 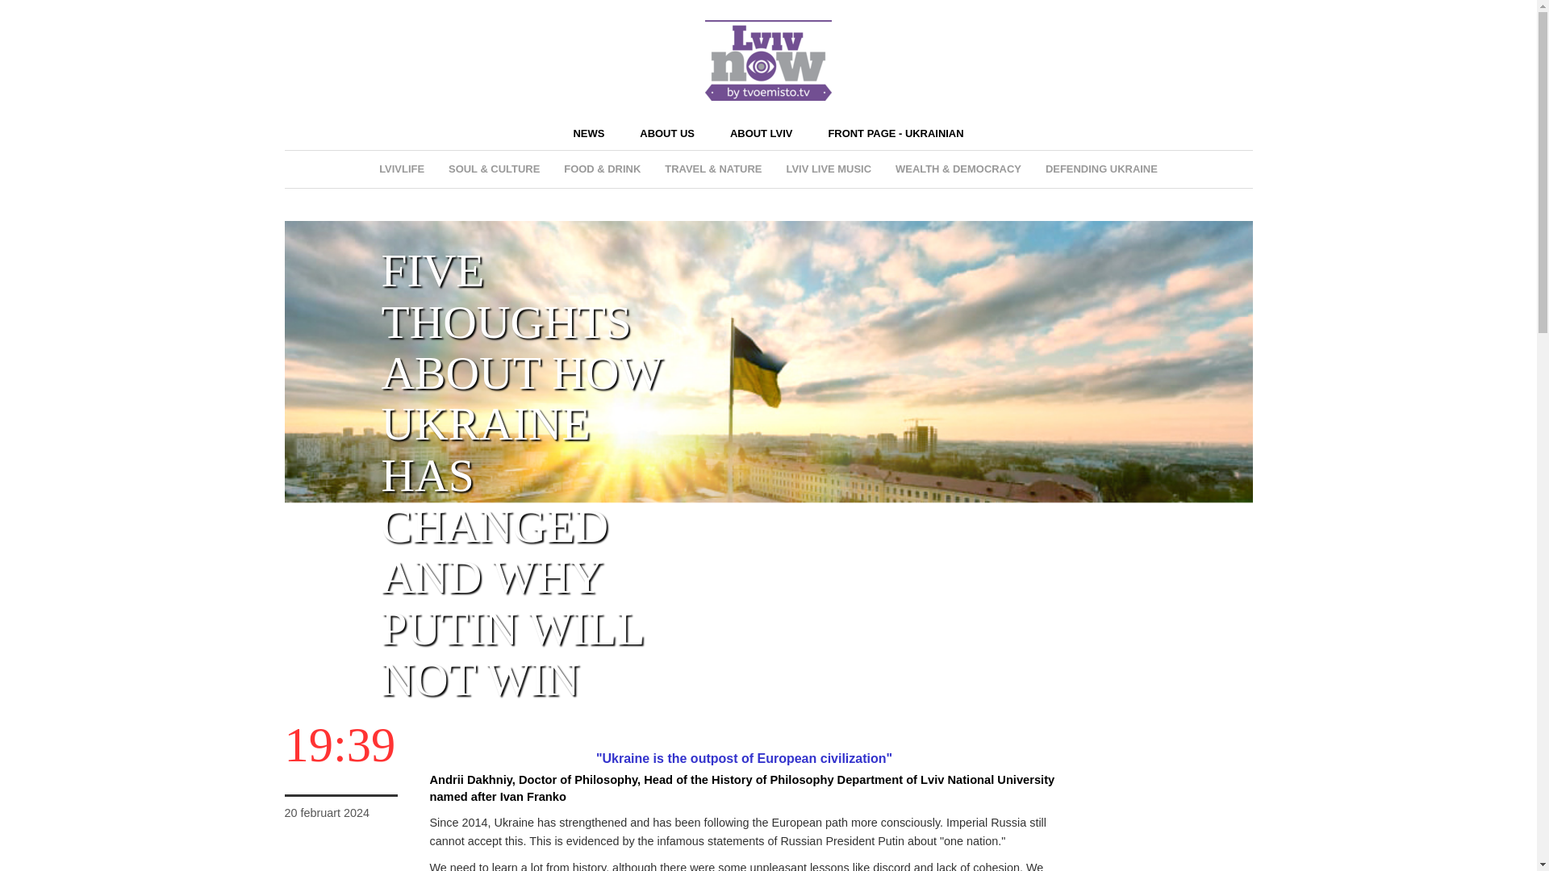 What do you see at coordinates (760, 132) in the screenshot?
I see `ABOUT LVIV` at bounding box center [760, 132].